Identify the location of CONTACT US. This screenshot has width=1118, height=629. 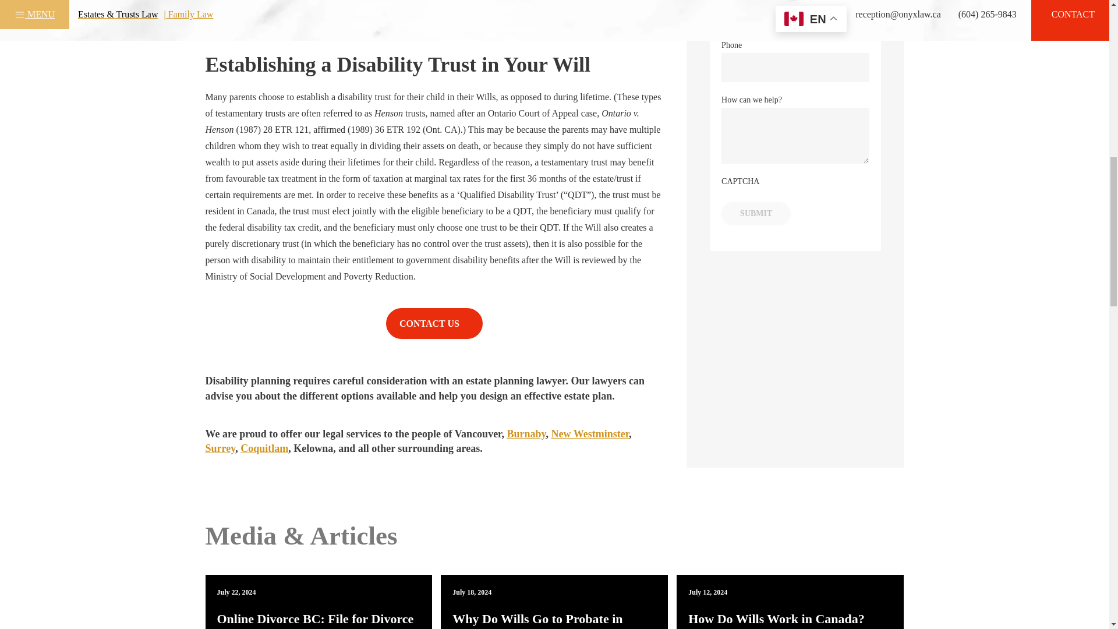
(434, 324).